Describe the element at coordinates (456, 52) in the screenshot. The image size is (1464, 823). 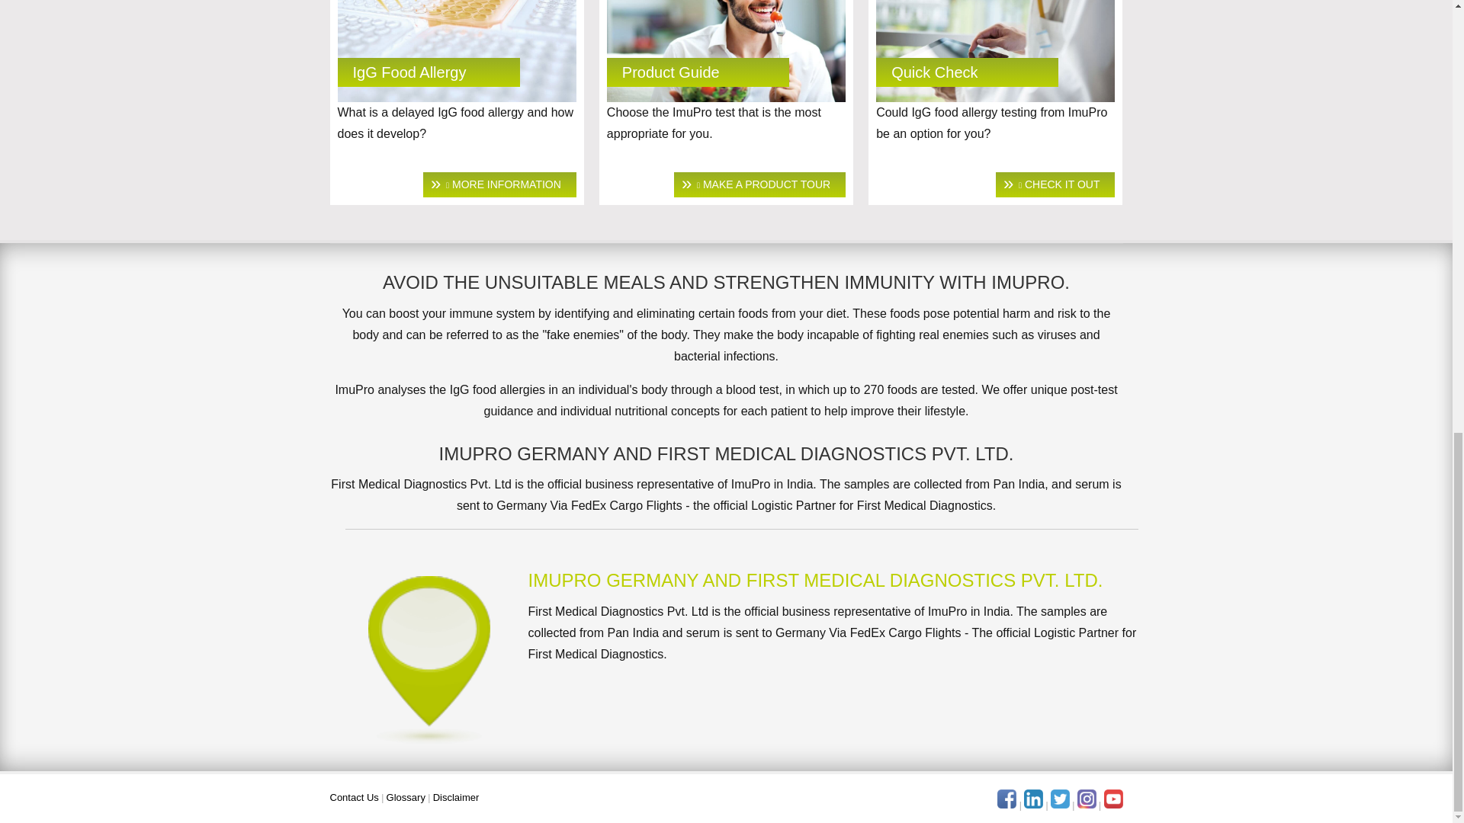
I see `IgG Food Allergy` at that location.